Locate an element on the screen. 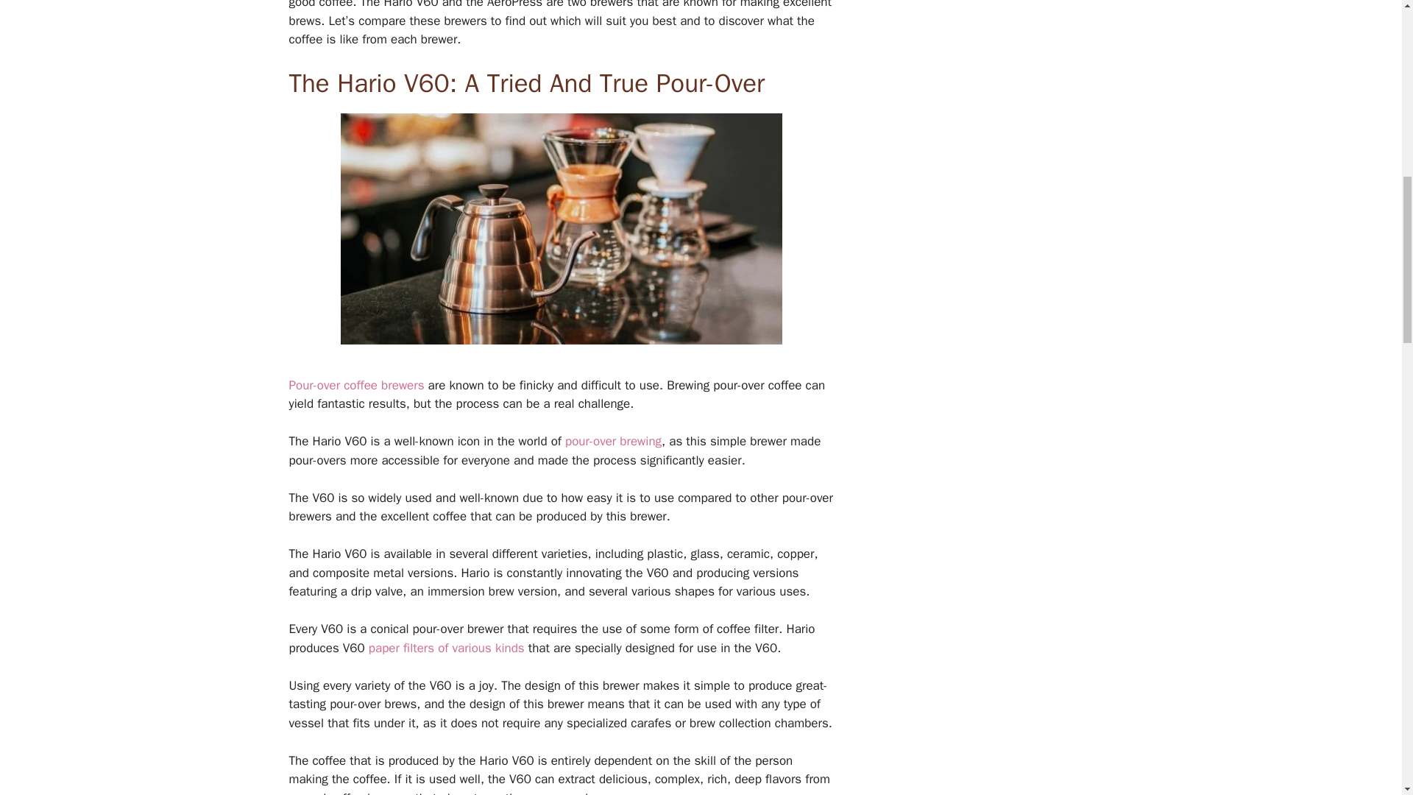 The image size is (1413, 795). paper filters of various kinds is located at coordinates (445, 648).